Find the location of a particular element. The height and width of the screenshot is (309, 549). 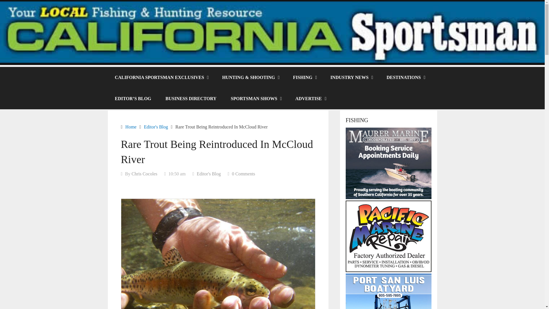

SPORTSMAN SHOWS is located at coordinates (256, 98).